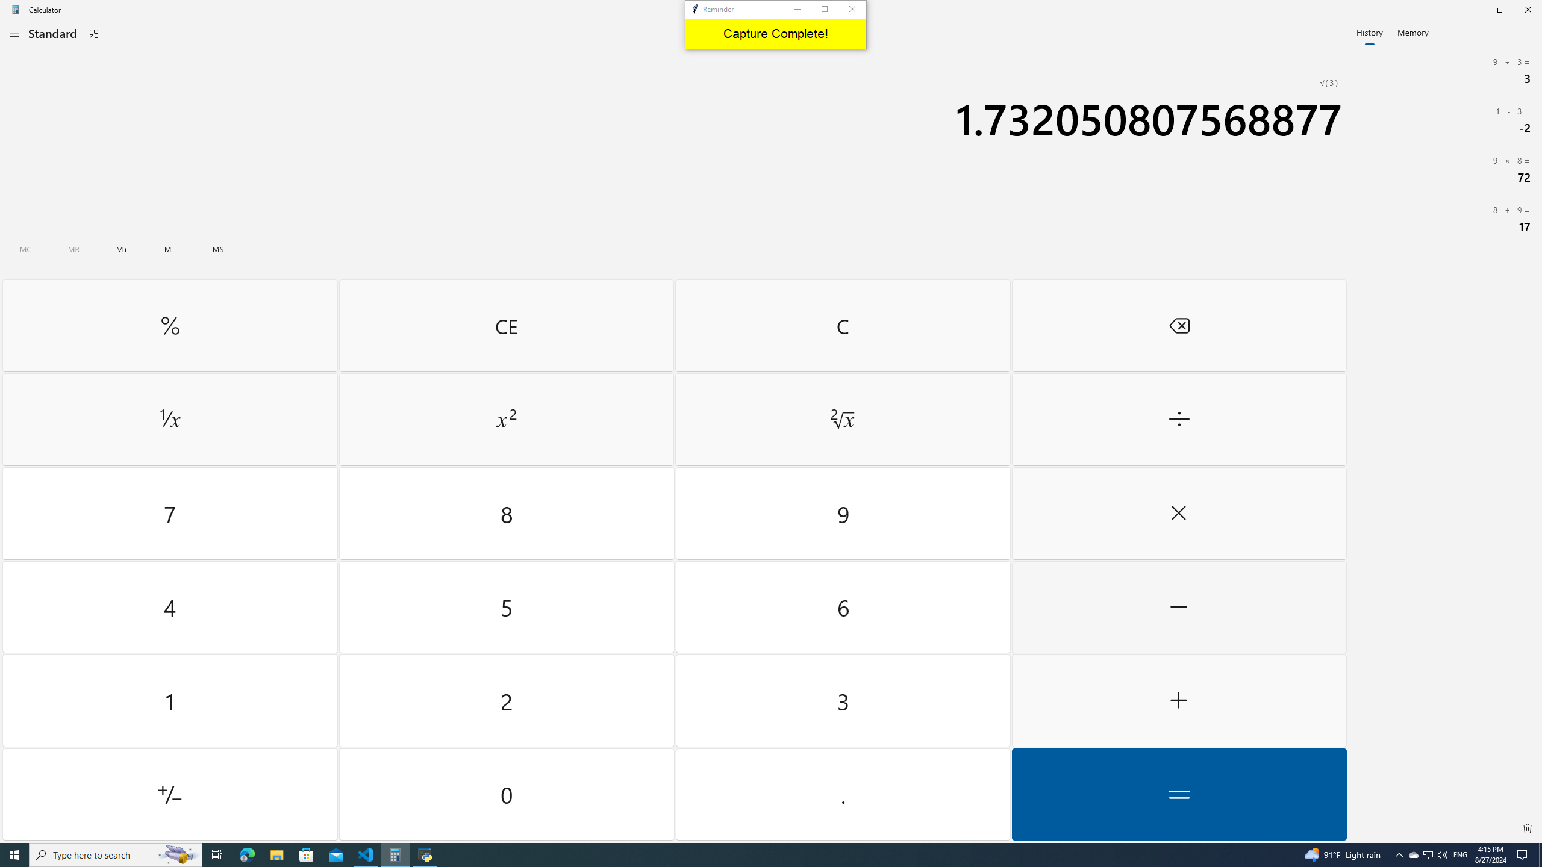  What do you see at coordinates (507, 514) in the screenshot?
I see `Eight` at bounding box center [507, 514].